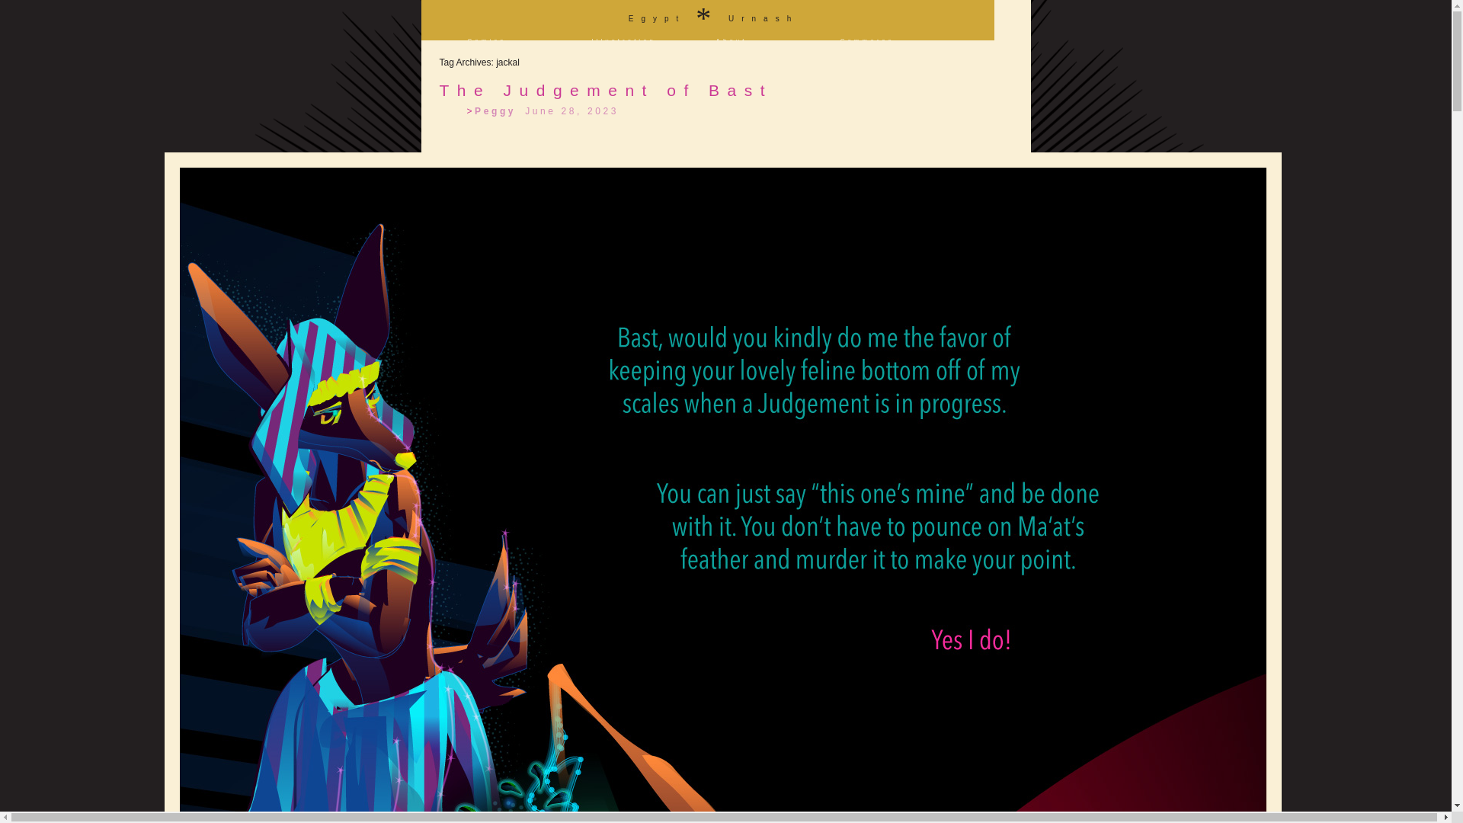 The image size is (1463, 823). Describe the element at coordinates (487, 40) in the screenshot. I see `Comics` at that location.